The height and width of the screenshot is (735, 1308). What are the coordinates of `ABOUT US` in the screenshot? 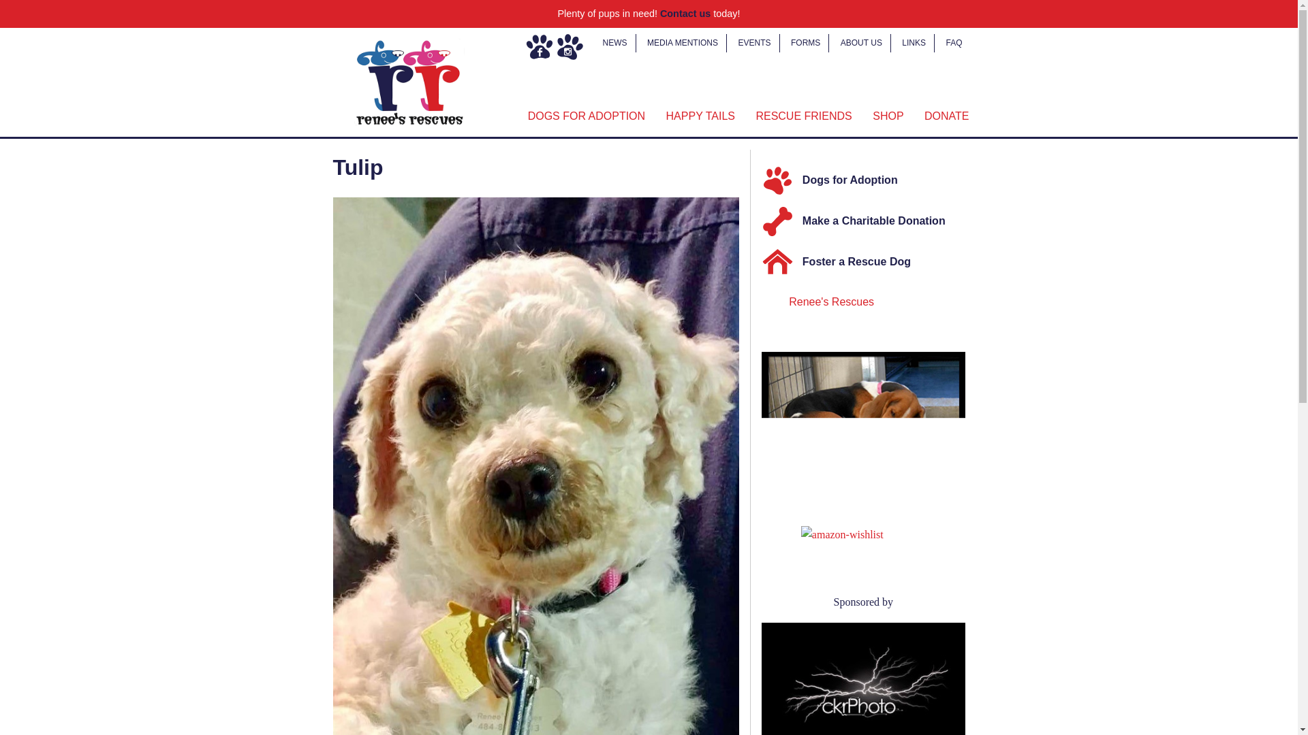 It's located at (861, 42).